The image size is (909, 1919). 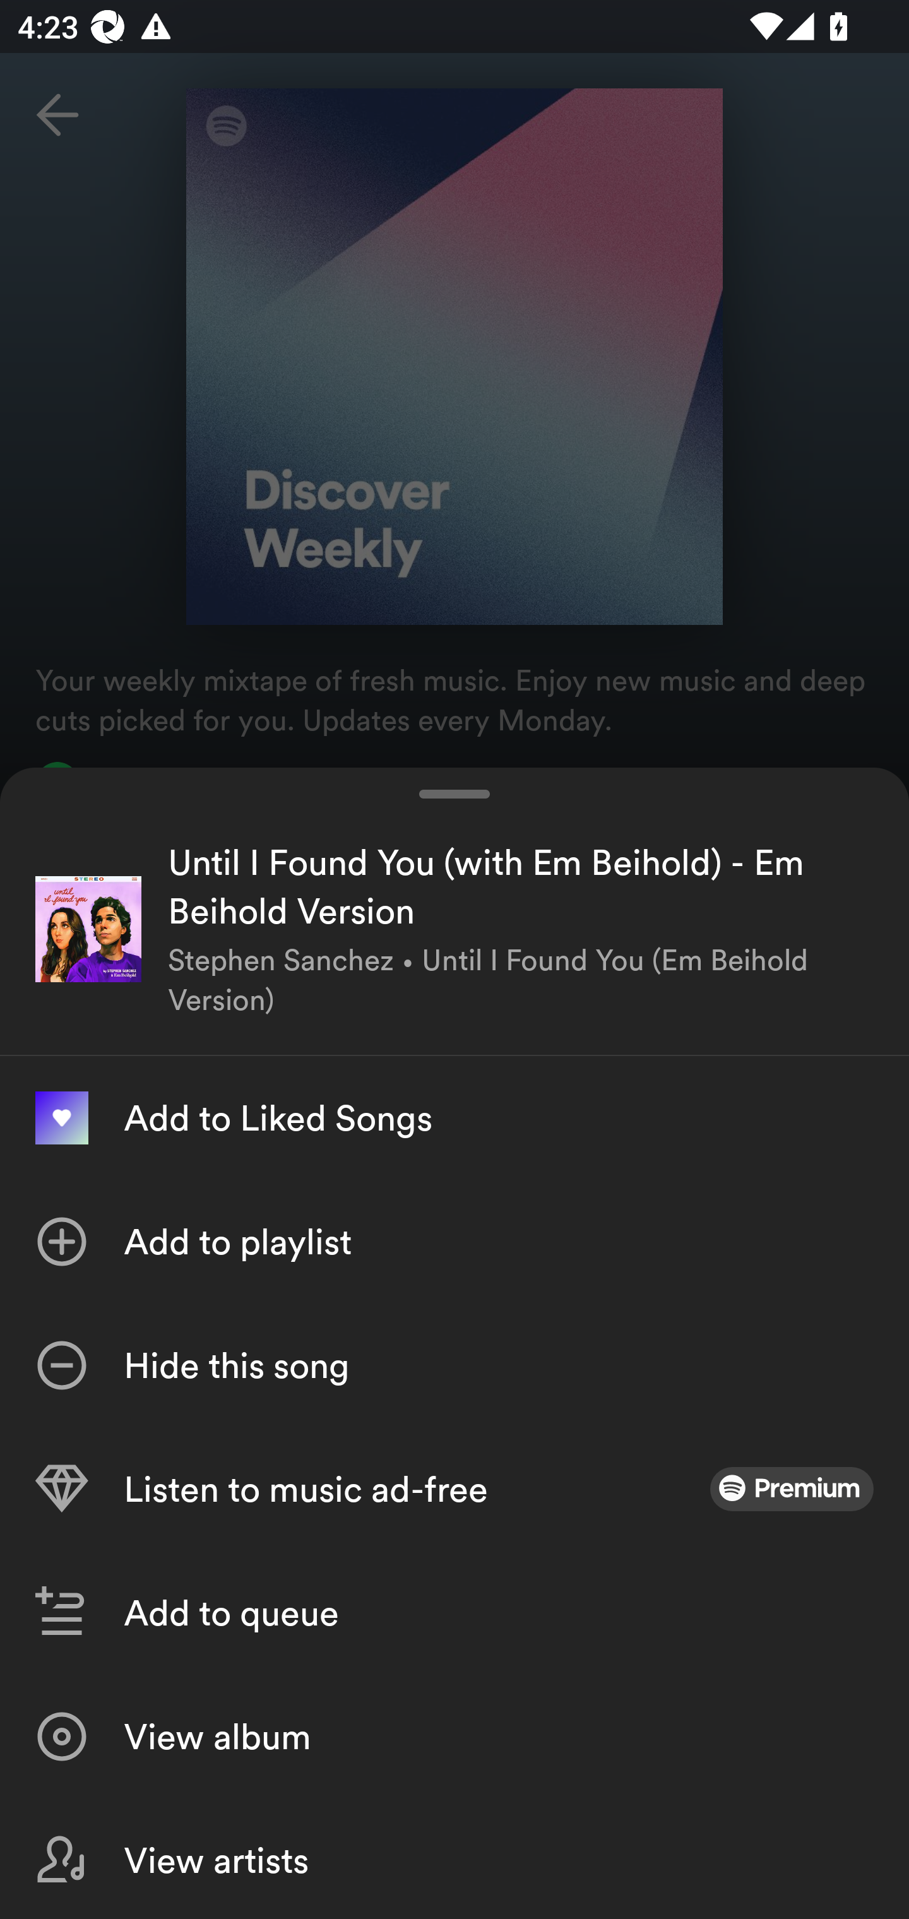 I want to click on Listen to music ad-free, so click(x=454, y=1488).